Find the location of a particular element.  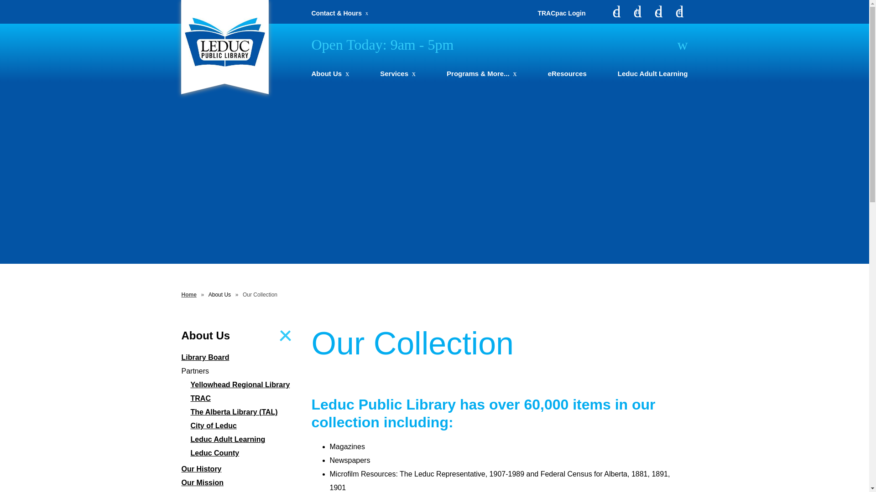

Services is located at coordinates (398, 73).